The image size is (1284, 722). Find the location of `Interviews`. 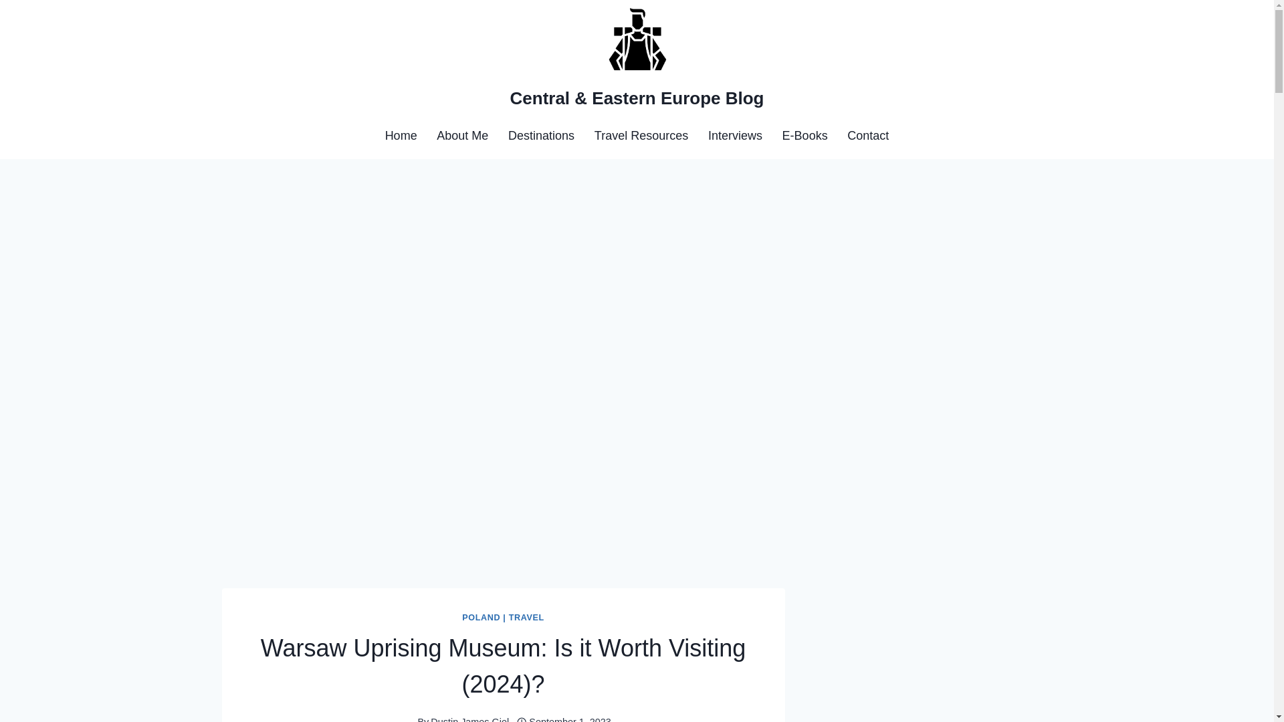

Interviews is located at coordinates (736, 136).